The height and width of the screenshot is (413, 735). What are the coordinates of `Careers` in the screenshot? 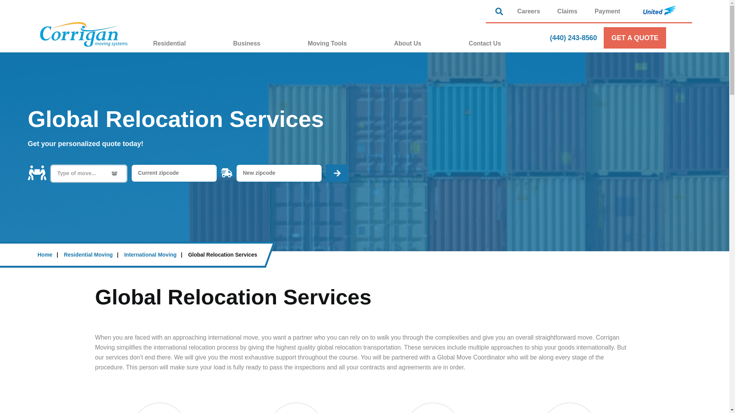 It's located at (528, 11).